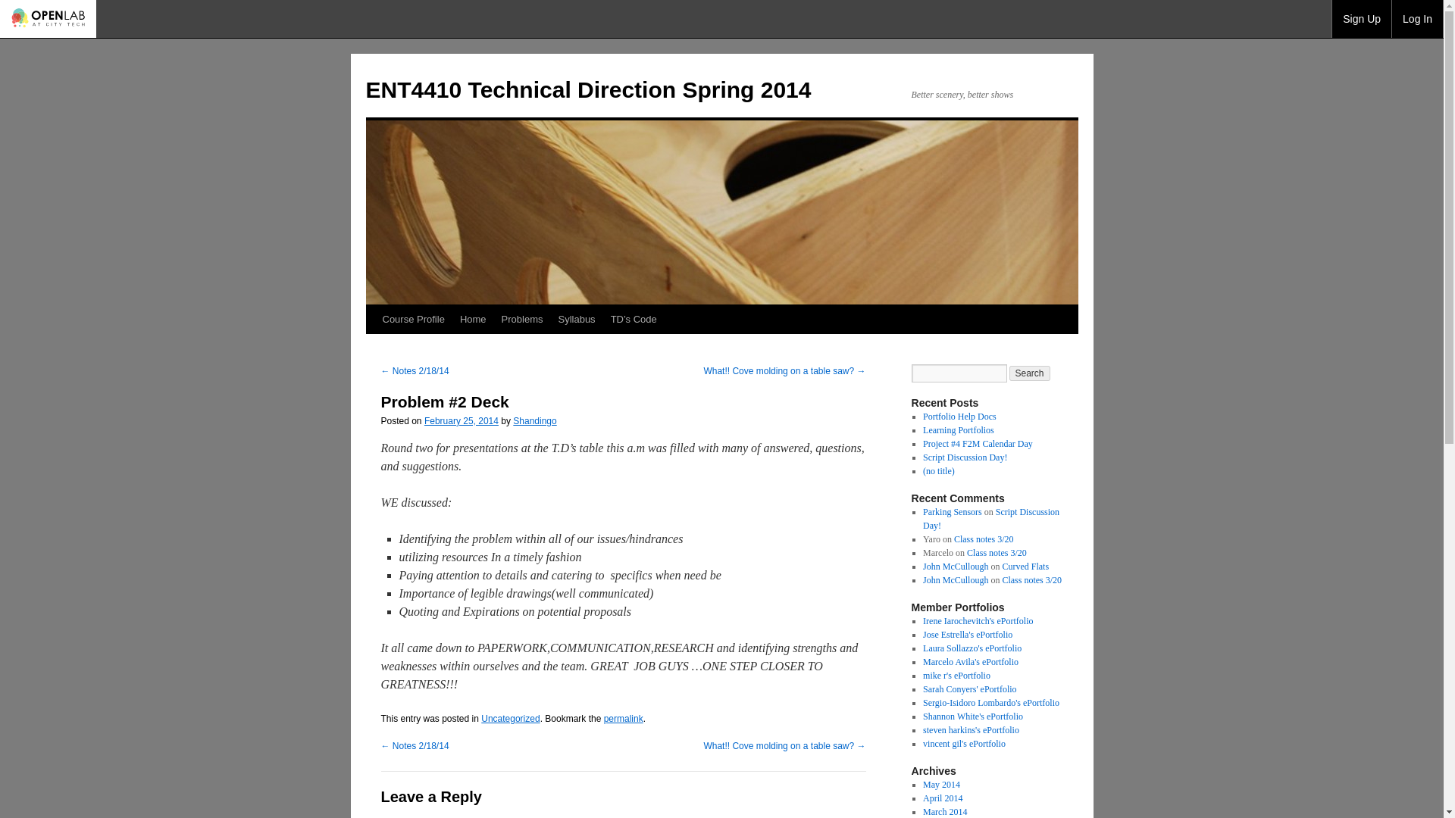 This screenshot has height=818, width=1455. Describe the element at coordinates (462, 420) in the screenshot. I see `7:28 pm` at that location.